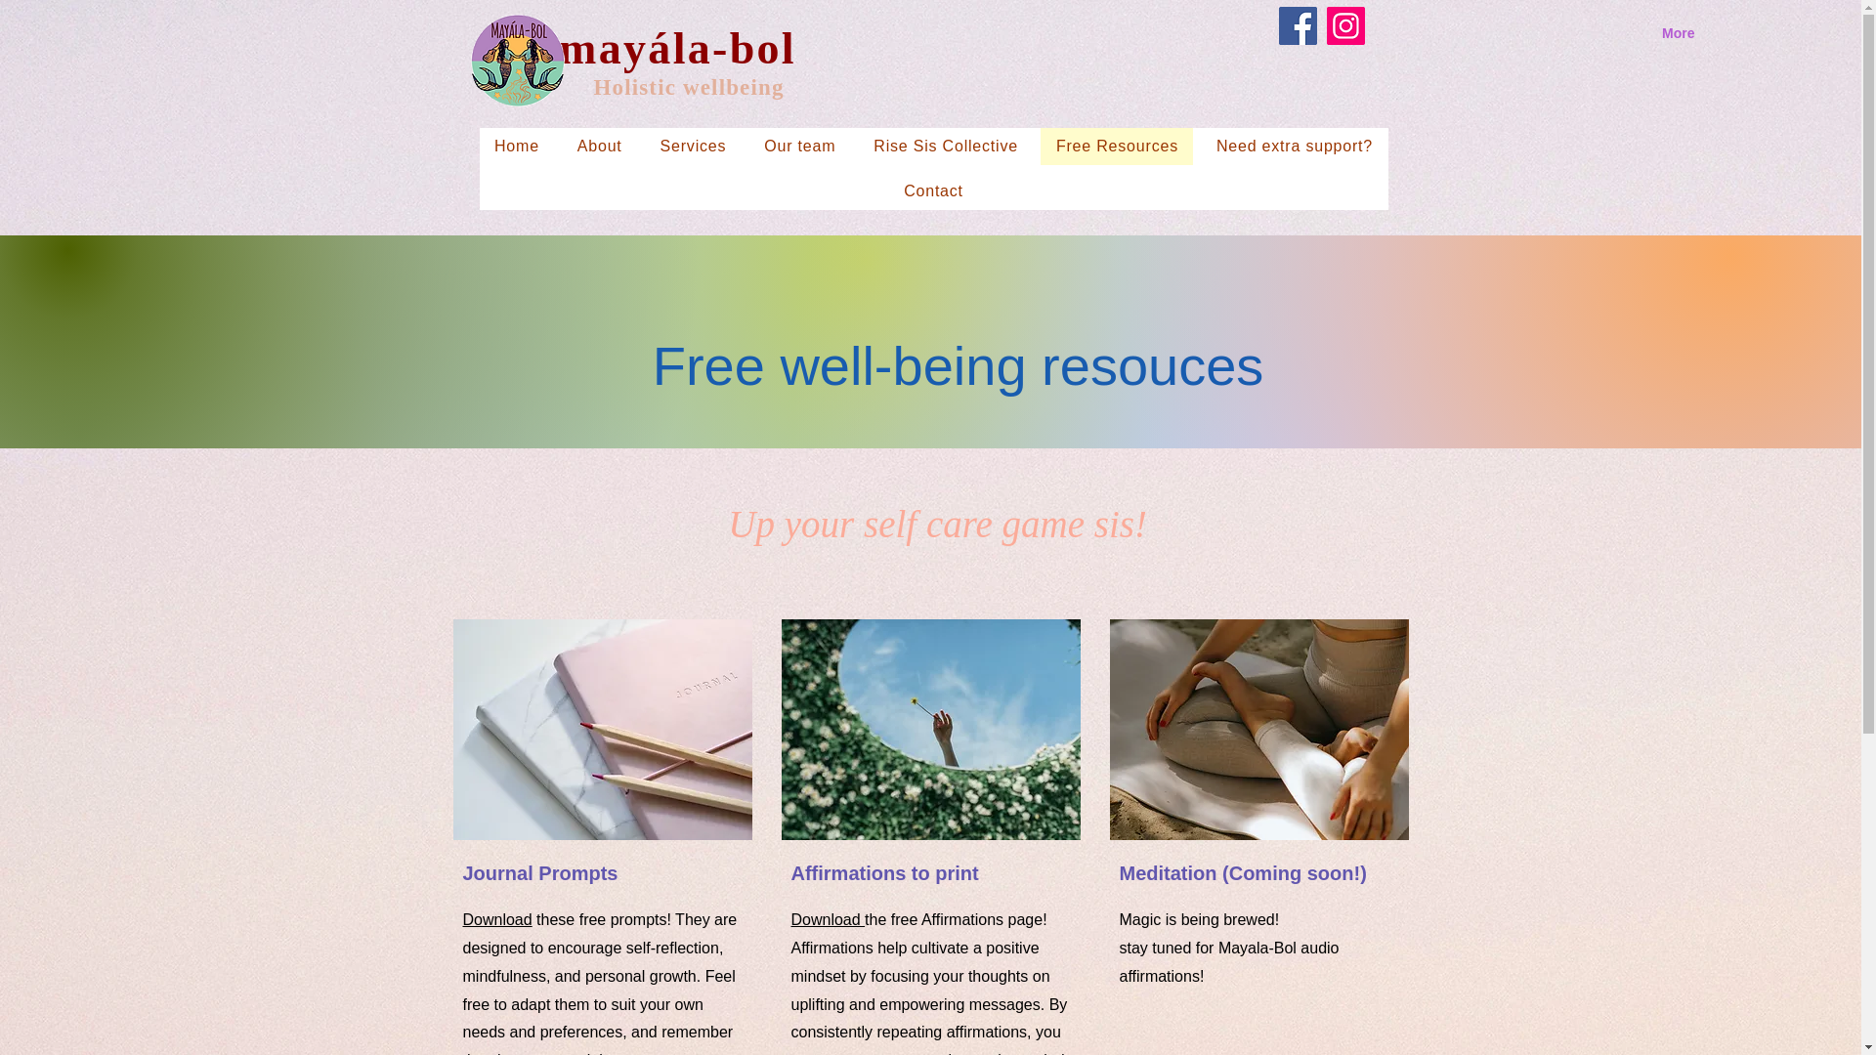 The width and height of the screenshot is (1876, 1055). What do you see at coordinates (498, 920) in the screenshot?
I see `Download` at bounding box center [498, 920].